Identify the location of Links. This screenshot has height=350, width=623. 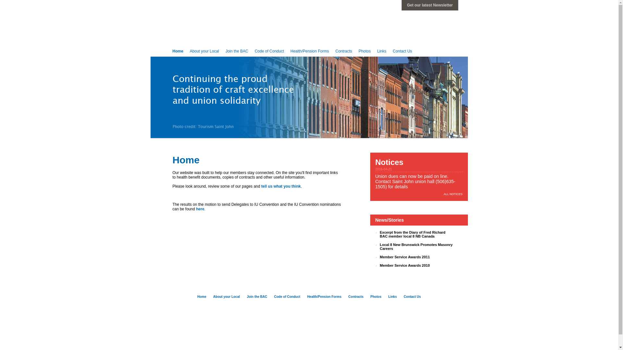
(382, 51).